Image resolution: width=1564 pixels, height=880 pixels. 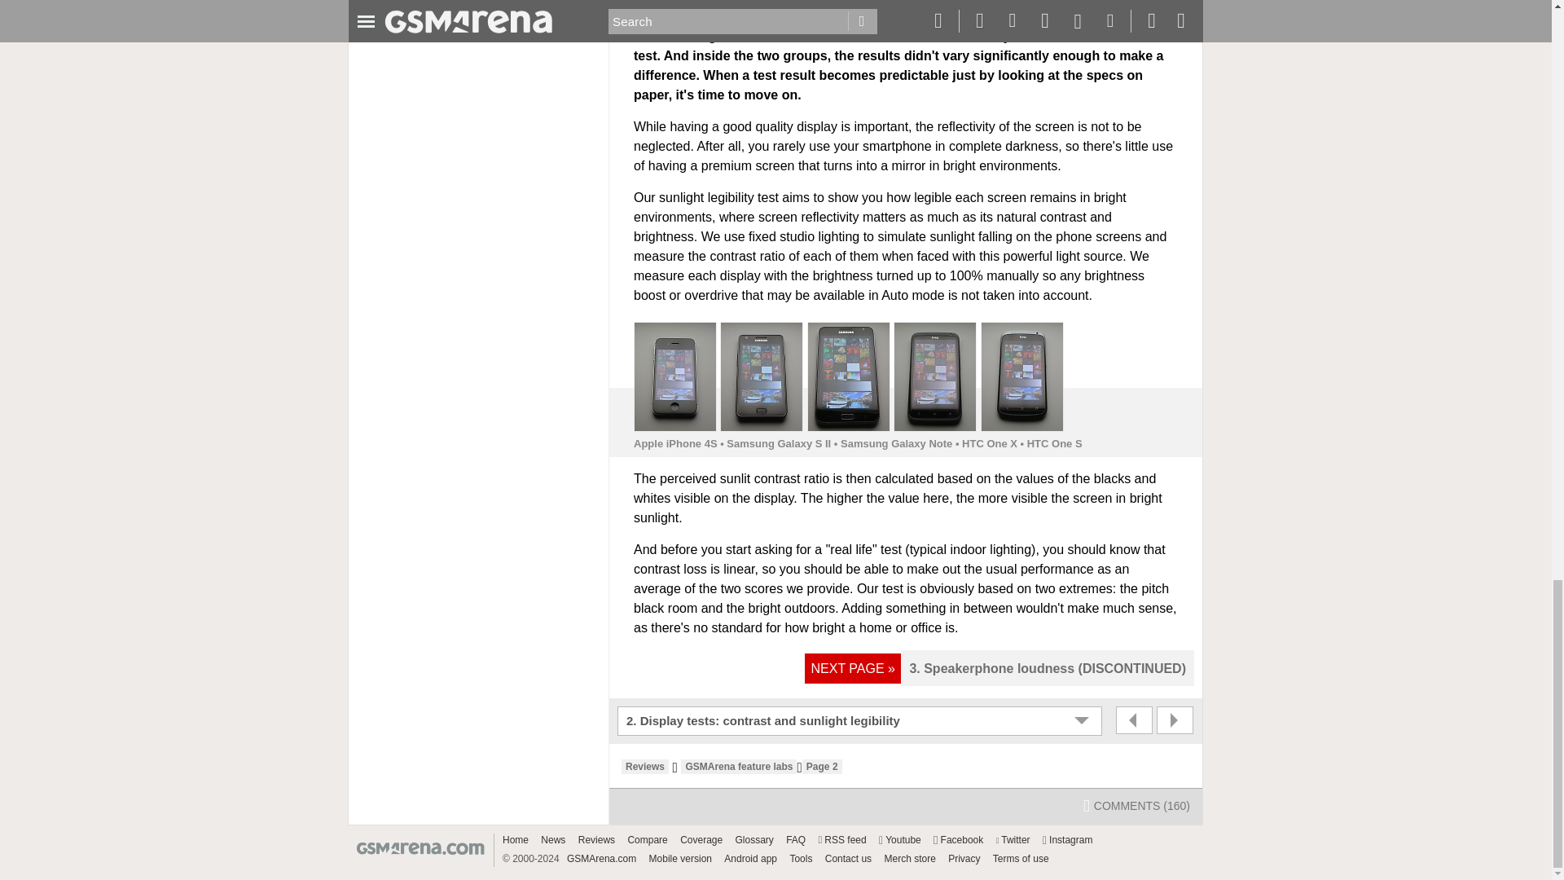 What do you see at coordinates (1175, 720) in the screenshot?
I see `Next page` at bounding box center [1175, 720].